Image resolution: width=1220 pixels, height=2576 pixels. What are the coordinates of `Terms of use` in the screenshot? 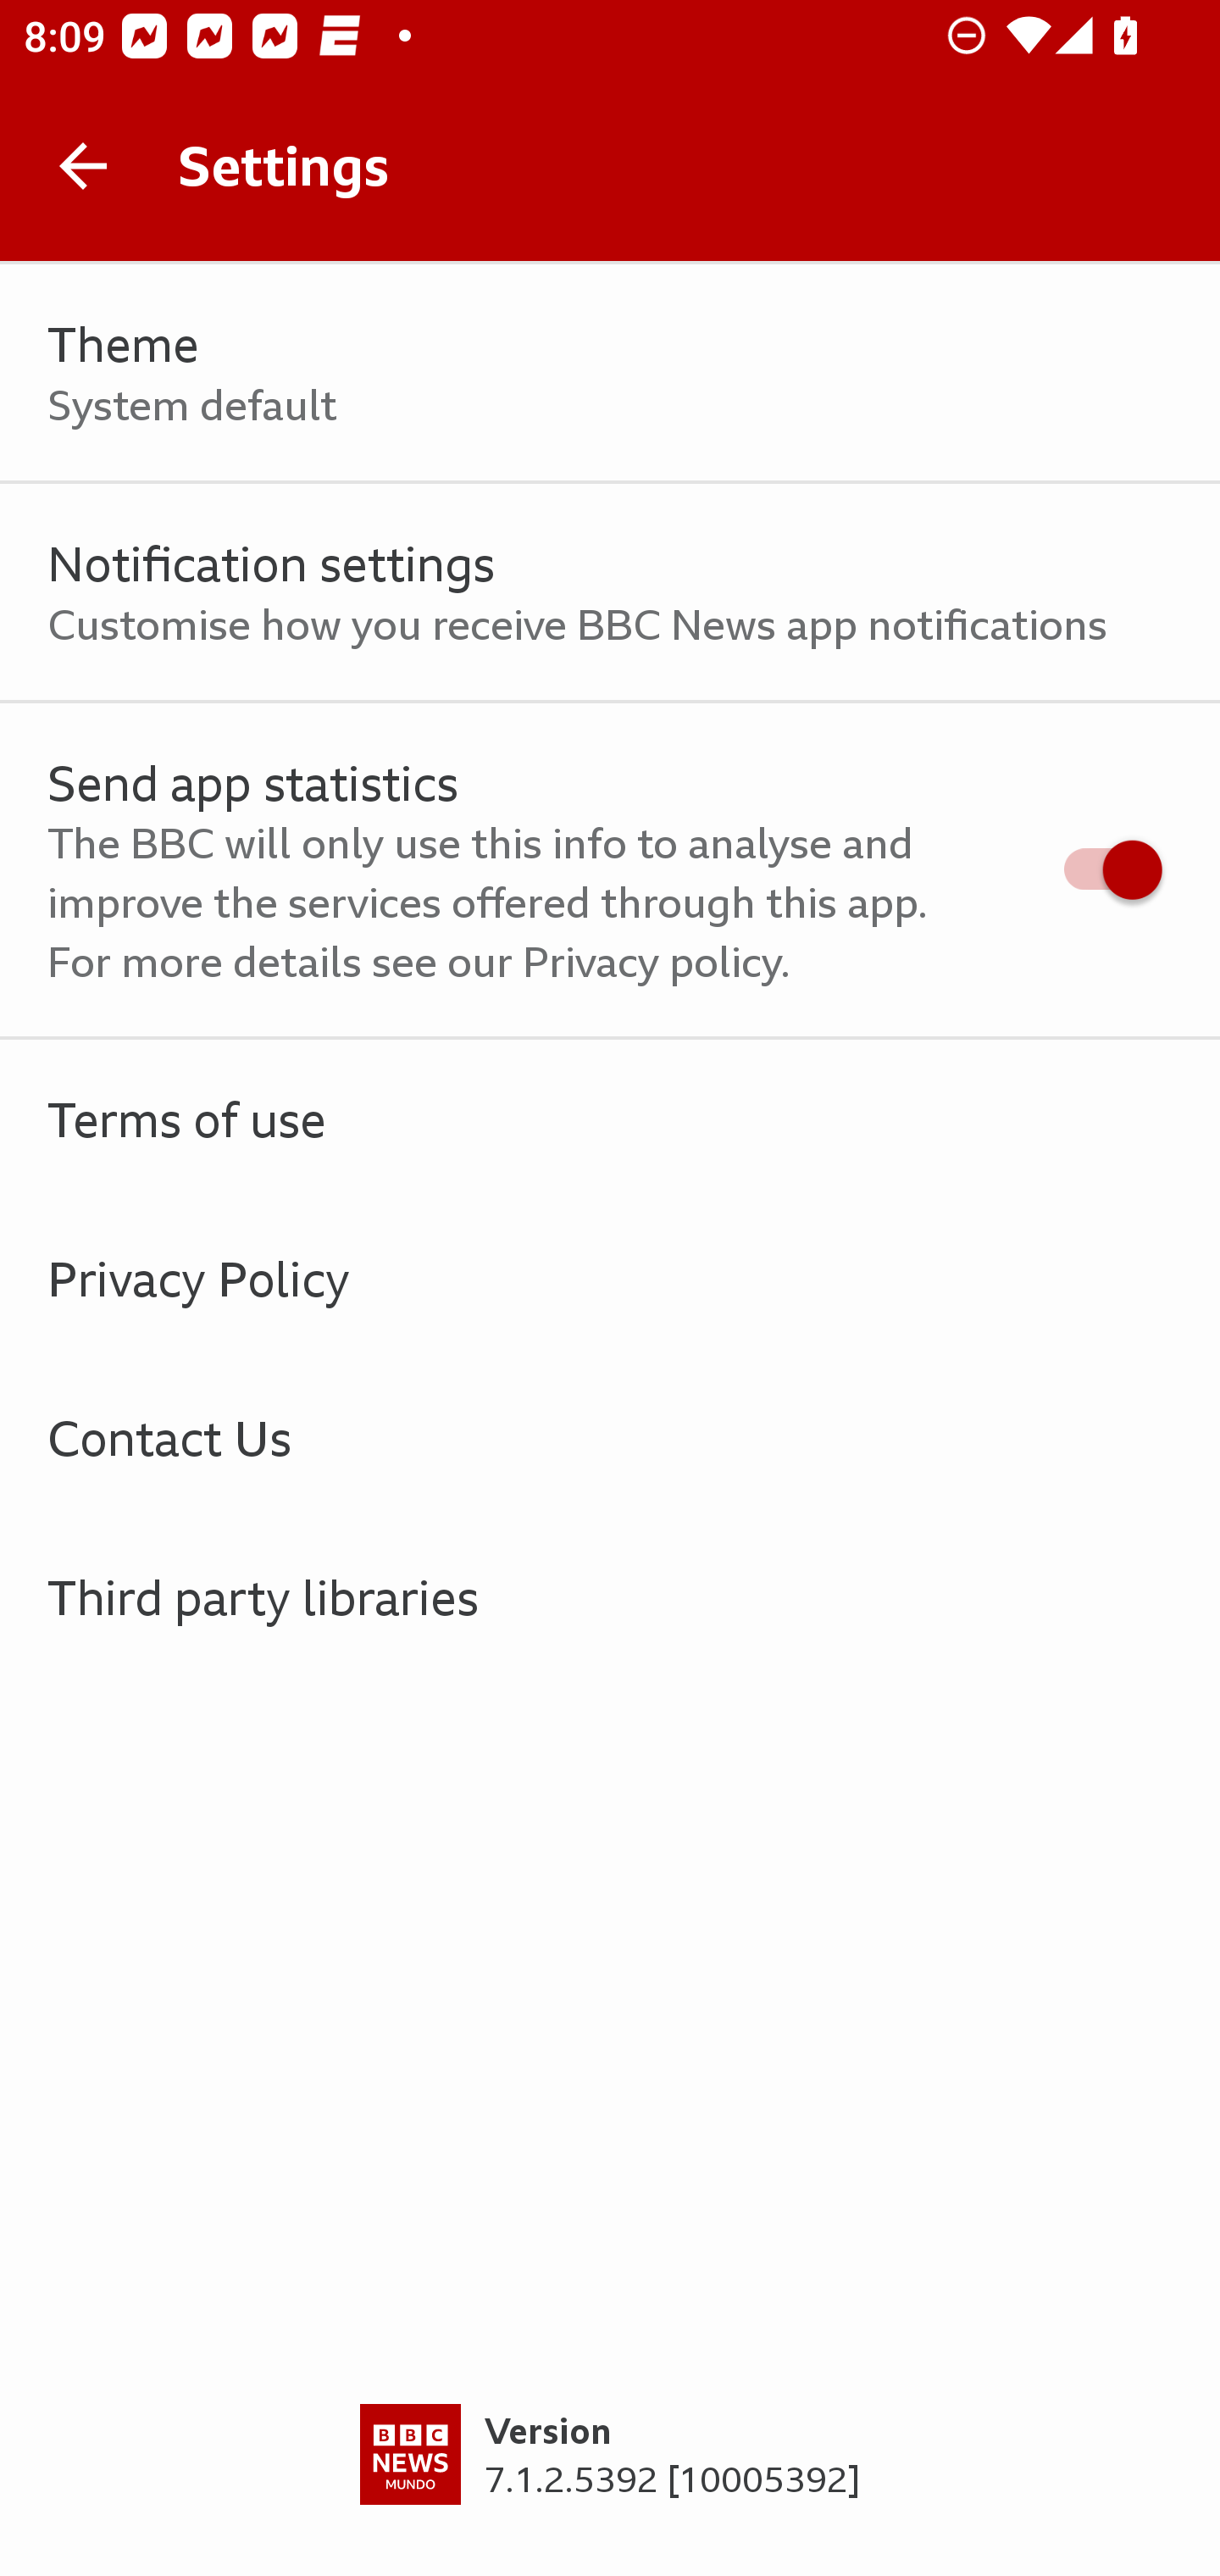 It's located at (610, 1119).